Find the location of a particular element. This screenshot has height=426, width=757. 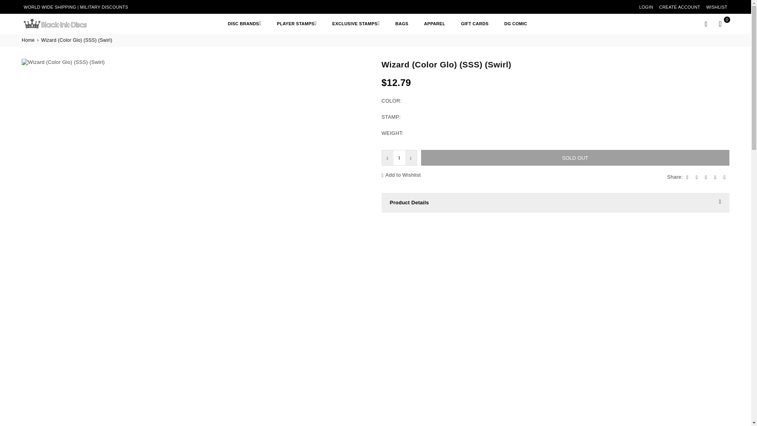

Pin on Pinterest is located at coordinates (707, 177).